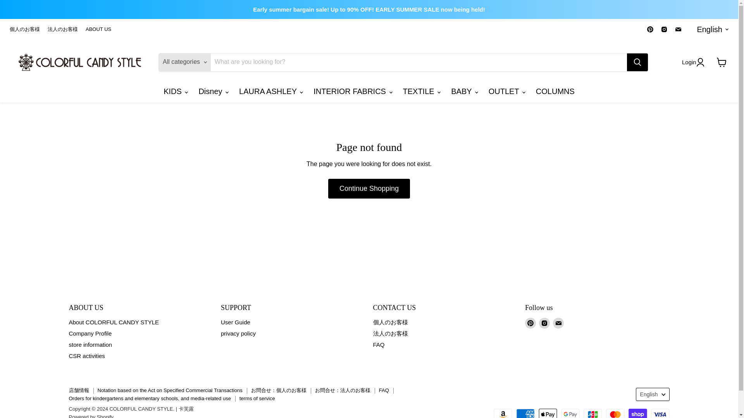 The image size is (744, 418). What do you see at coordinates (664, 29) in the screenshot?
I see `Find us on Instagram` at bounding box center [664, 29].